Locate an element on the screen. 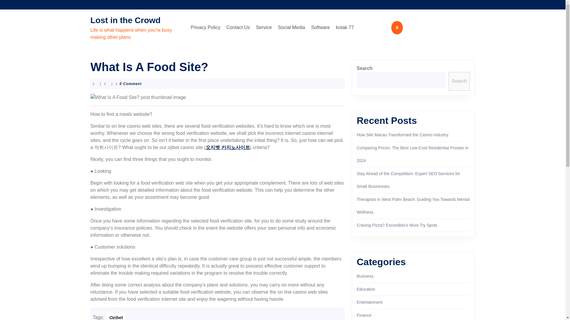 The height and width of the screenshot is (320, 570). Social Media is located at coordinates (292, 28).